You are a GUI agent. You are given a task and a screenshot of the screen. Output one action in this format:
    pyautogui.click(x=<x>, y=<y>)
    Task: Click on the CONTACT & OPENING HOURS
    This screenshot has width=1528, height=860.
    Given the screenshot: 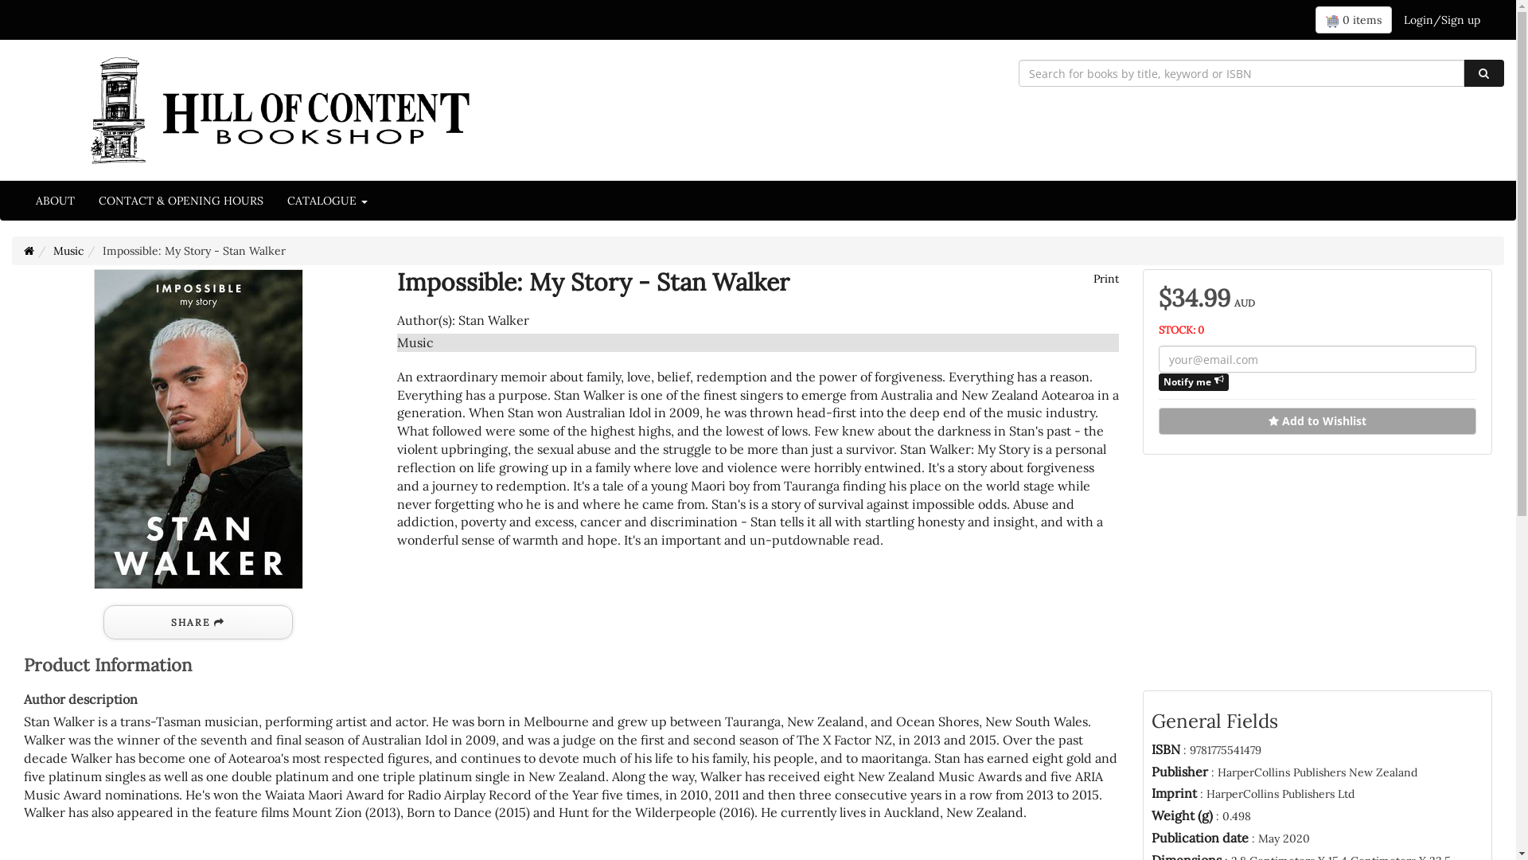 What is the action you would take?
    pyautogui.click(x=181, y=201)
    